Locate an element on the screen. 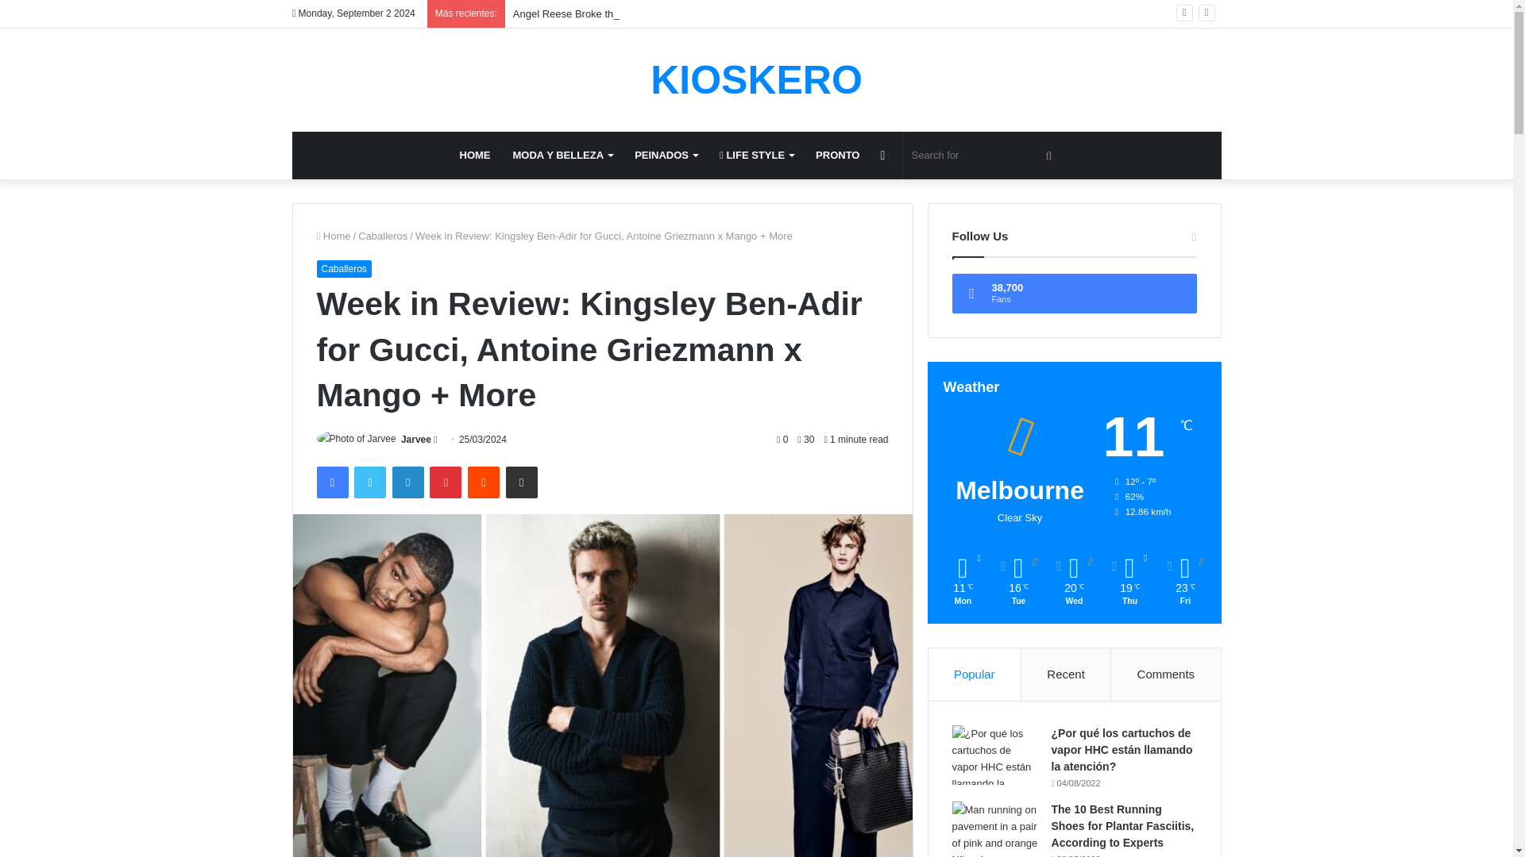 This screenshot has height=857, width=1525. Facebook is located at coordinates (331, 482).